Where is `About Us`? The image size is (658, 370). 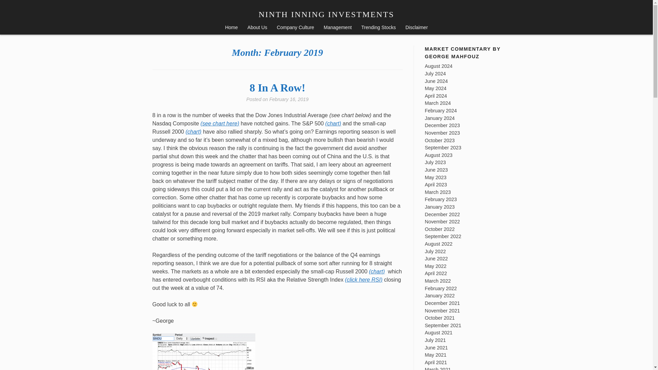
About Us is located at coordinates (257, 28).